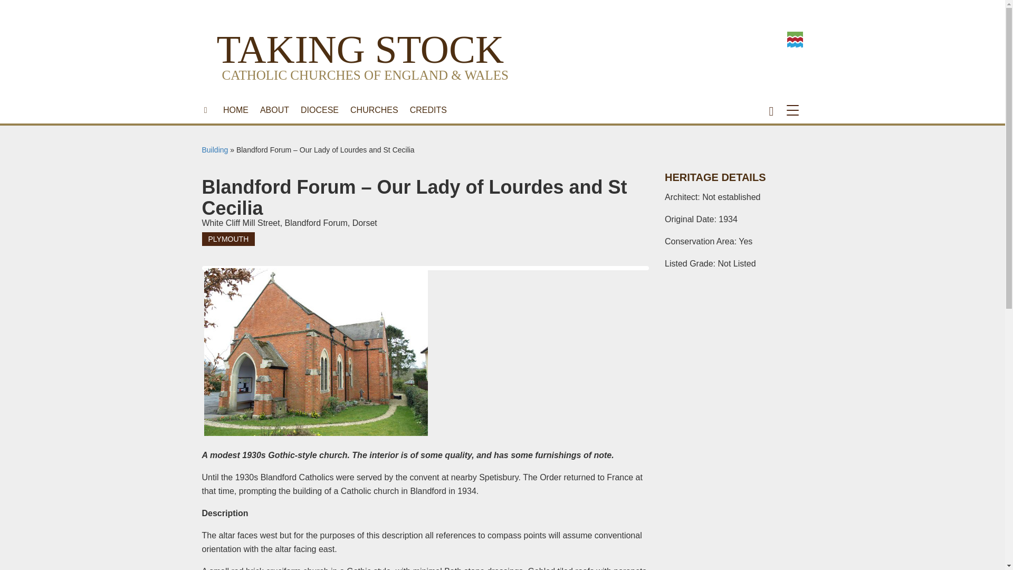 This screenshot has width=1013, height=570. Describe the element at coordinates (274, 110) in the screenshot. I see `ABOUT` at that location.